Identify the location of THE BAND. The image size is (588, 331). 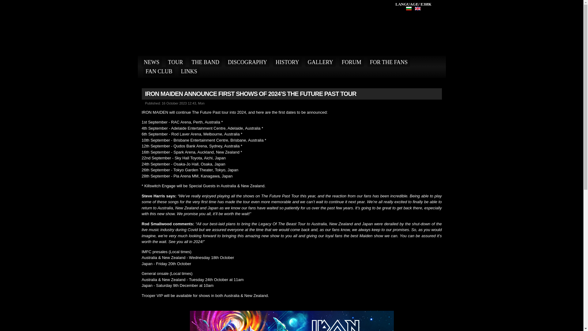
(206, 62).